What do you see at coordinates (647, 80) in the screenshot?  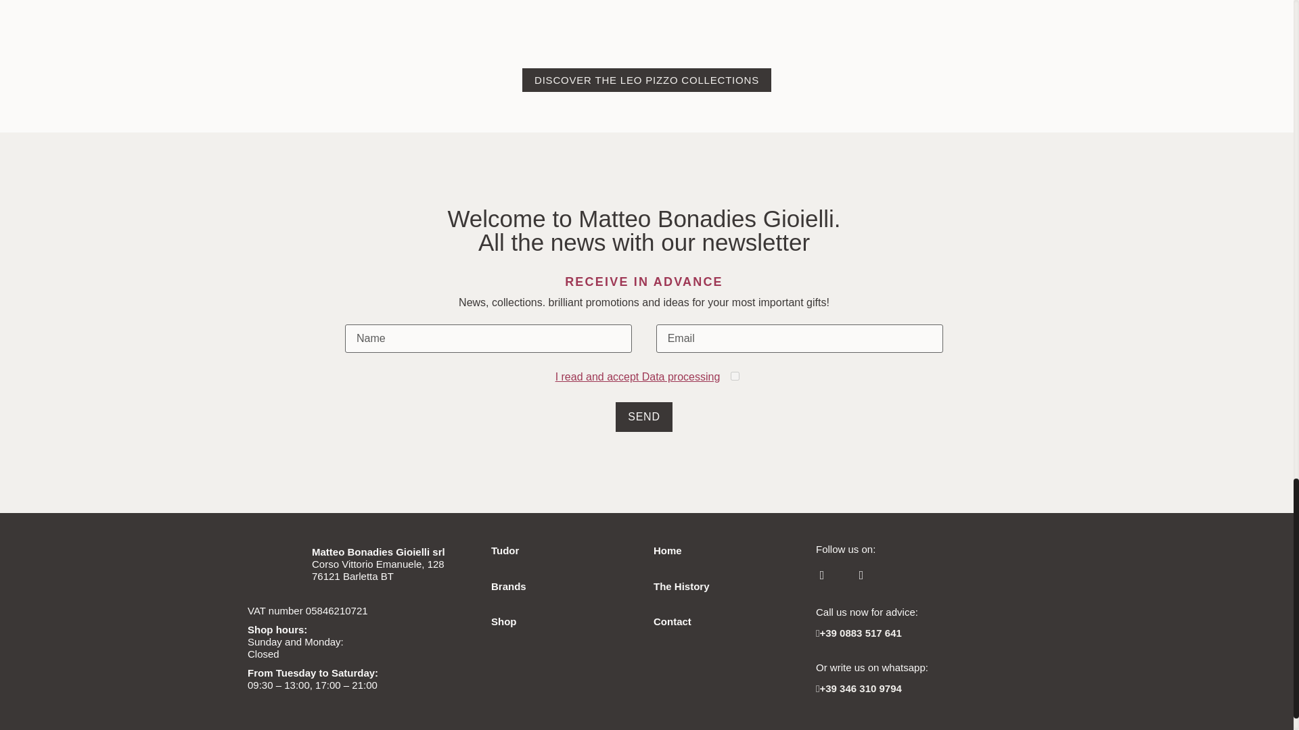 I see `DISCOVER THE LEO PIZZO COLLECTIONS` at bounding box center [647, 80].